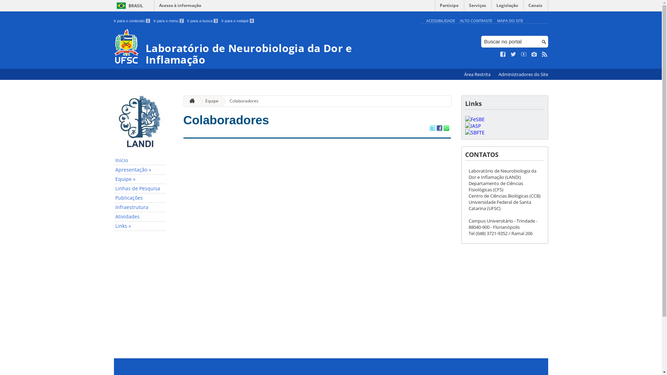  I want to click on ACESSIBILIDADE, so click(440, 21).